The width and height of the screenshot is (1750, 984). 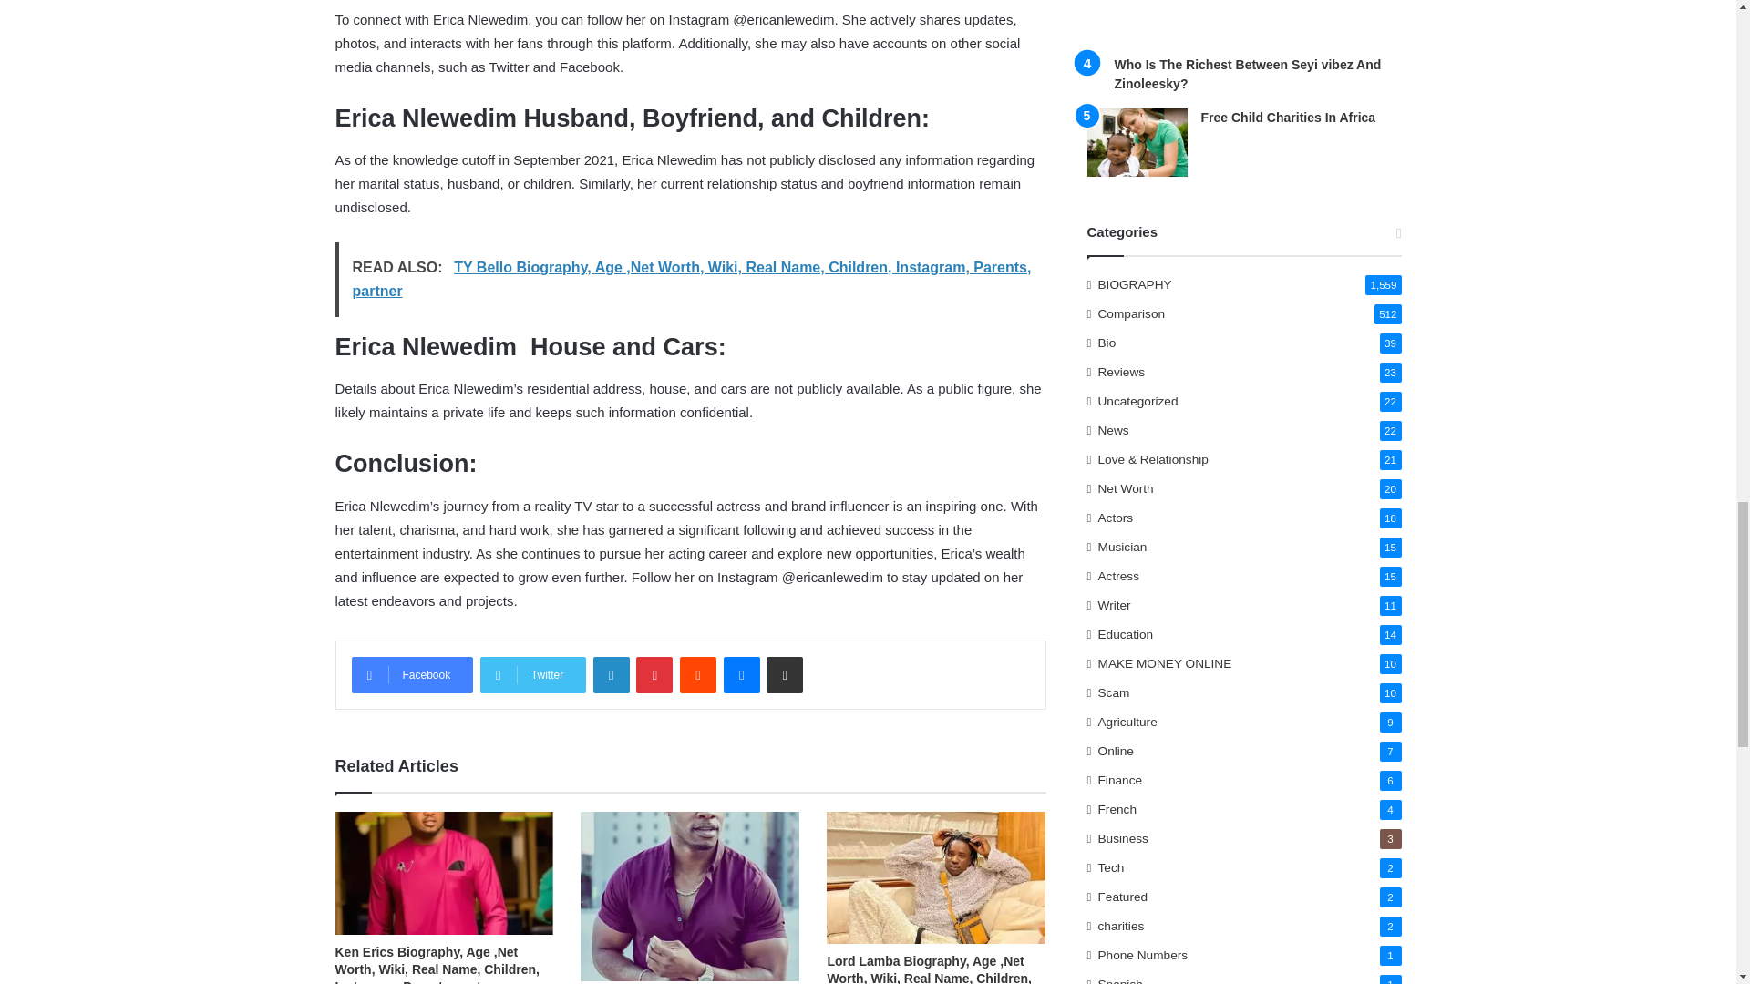 I want to click on Reddit, so click(x=698, y=675).